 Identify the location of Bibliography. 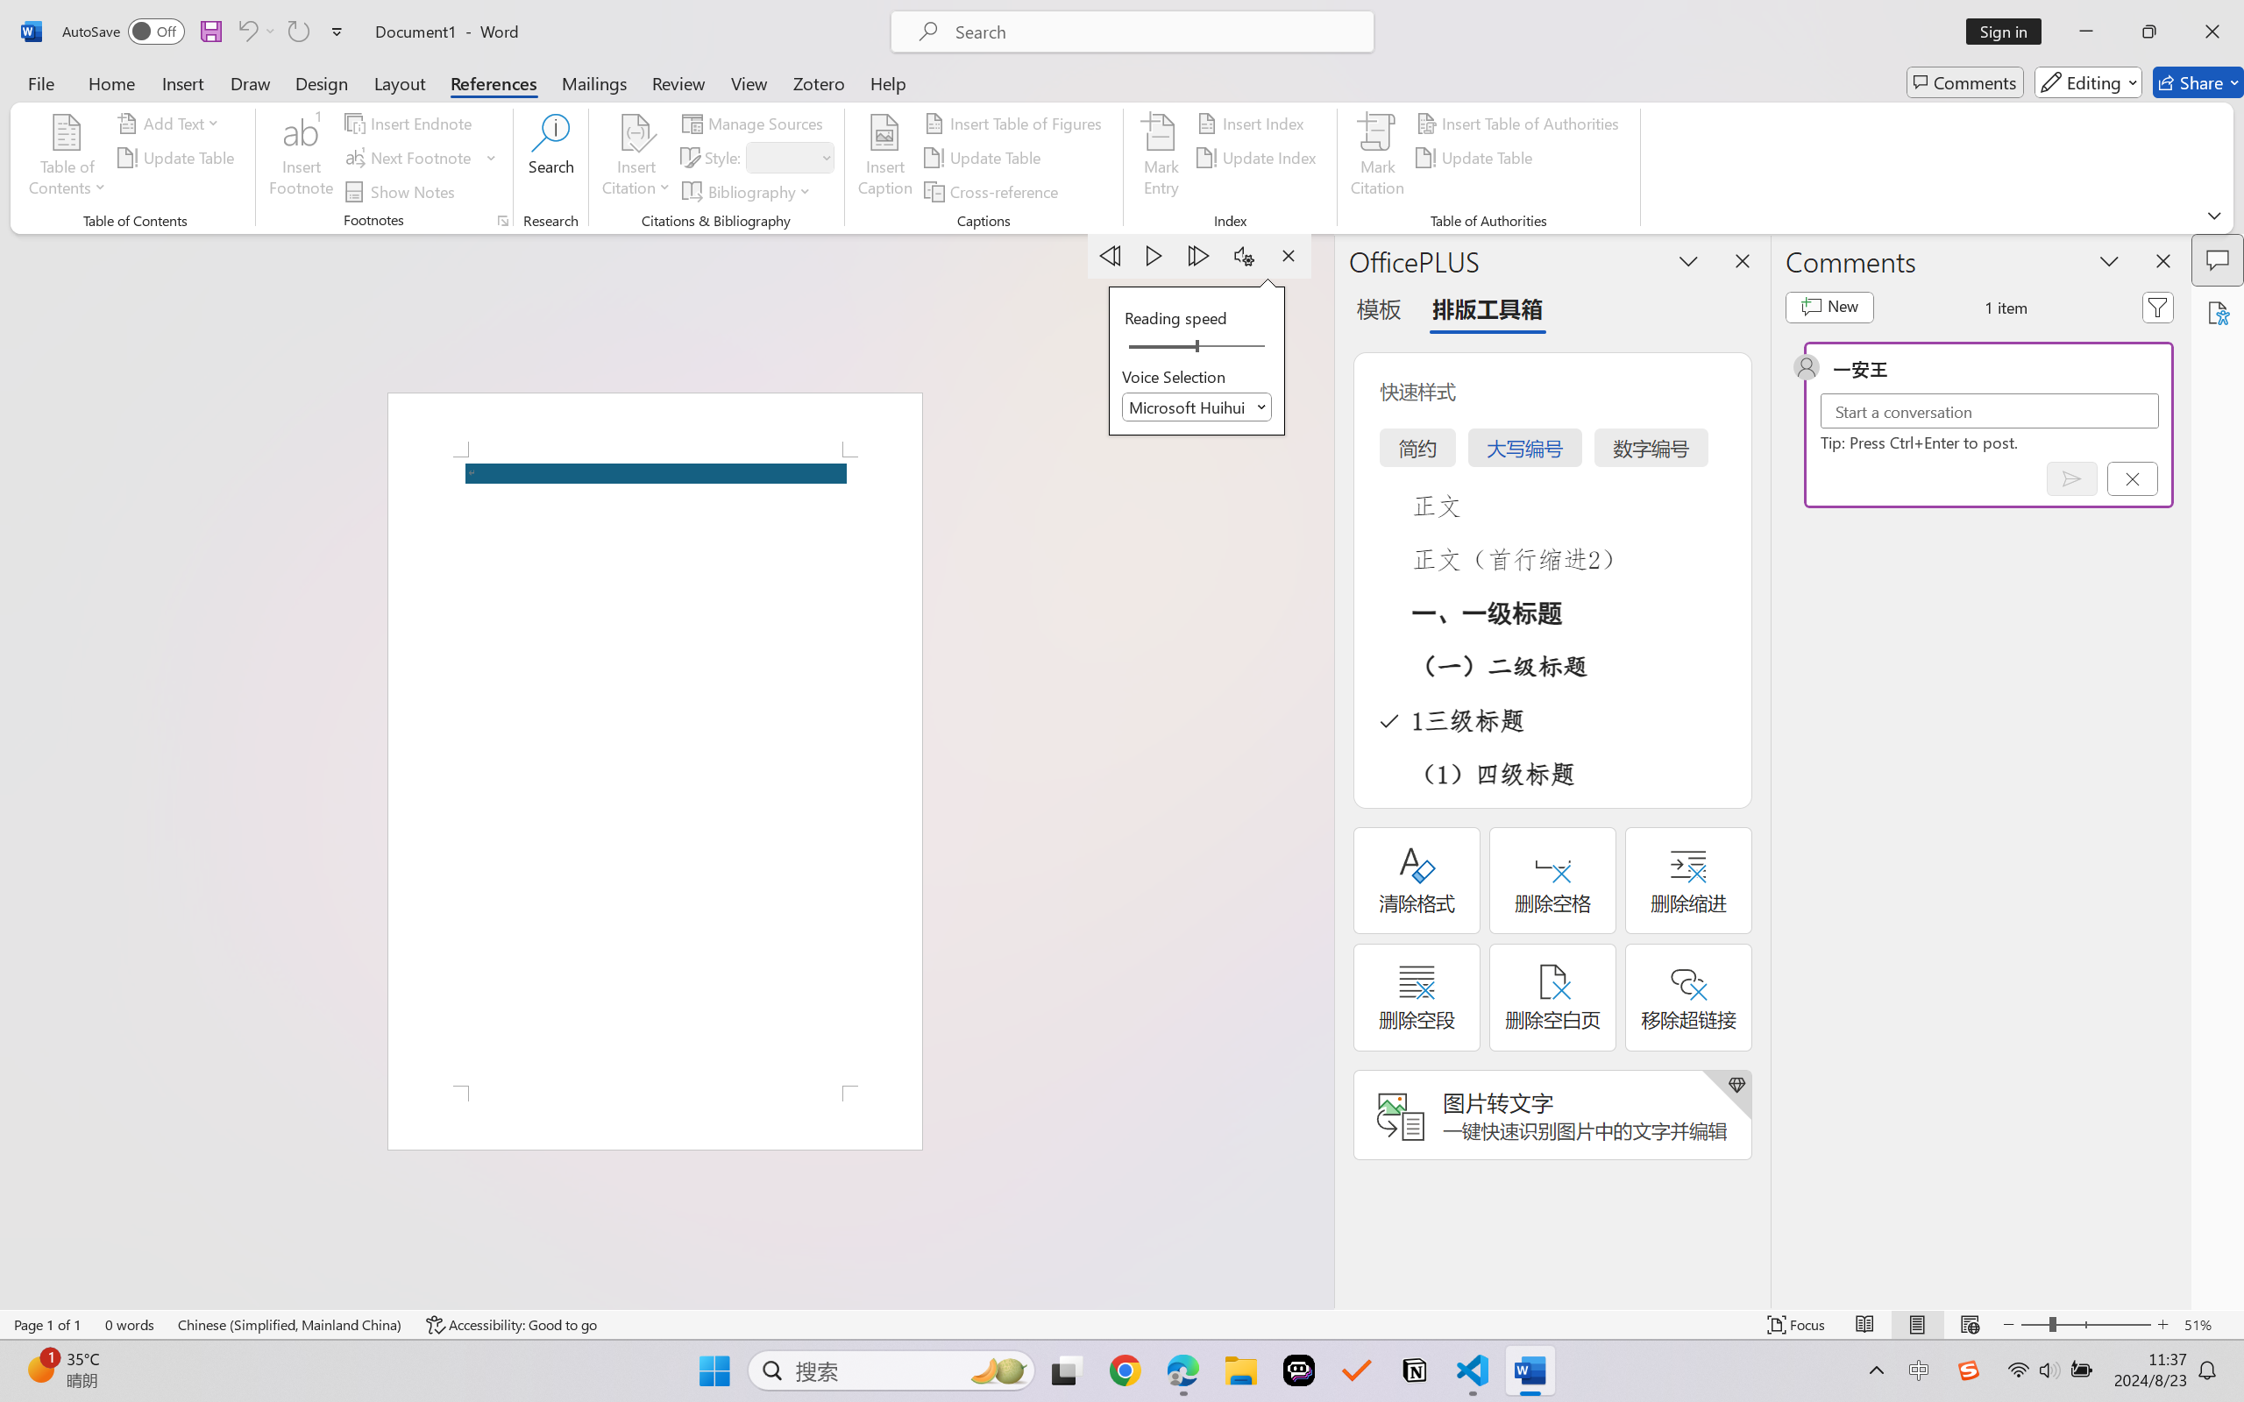
(749, 191).